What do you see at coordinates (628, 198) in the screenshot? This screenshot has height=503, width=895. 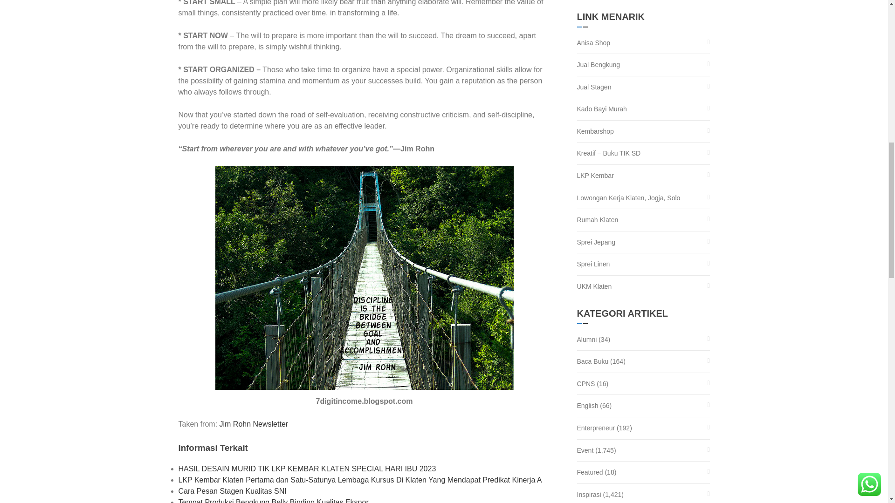 I see `Lowongan Kerja Klaten, Jogja, Solo` at bounding box center [628, 198].